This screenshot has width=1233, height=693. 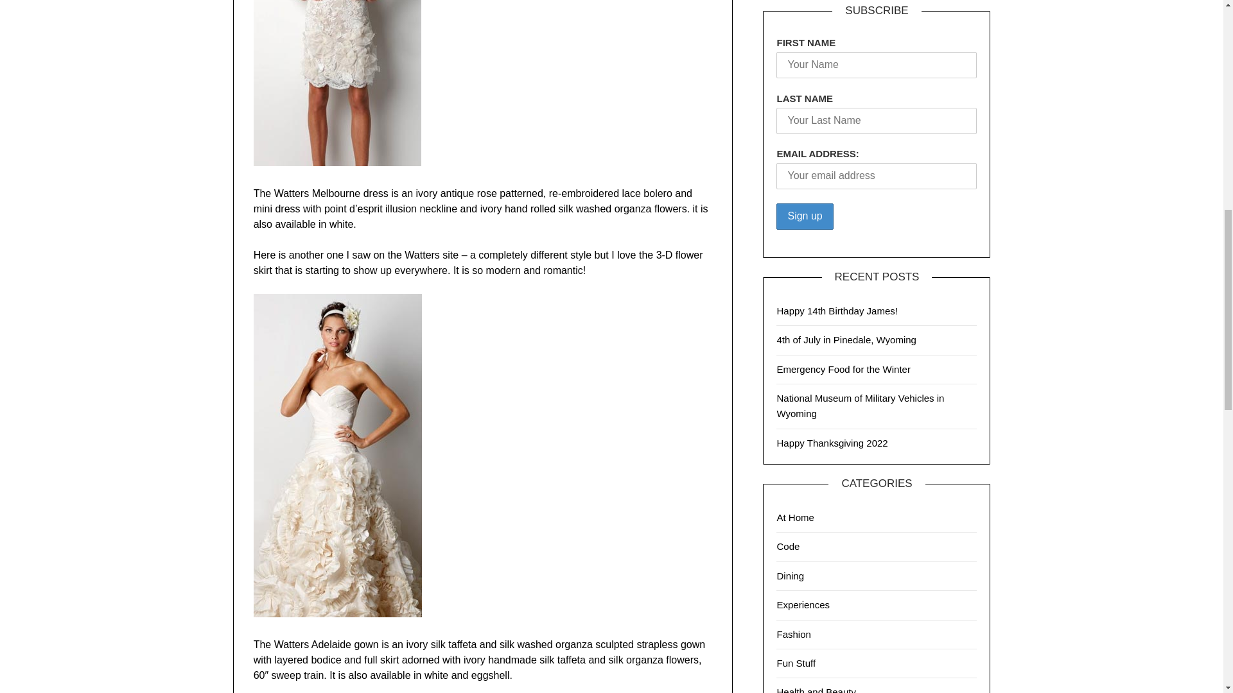 I want to click on Health and Beauty, so click(x=816, y=690).